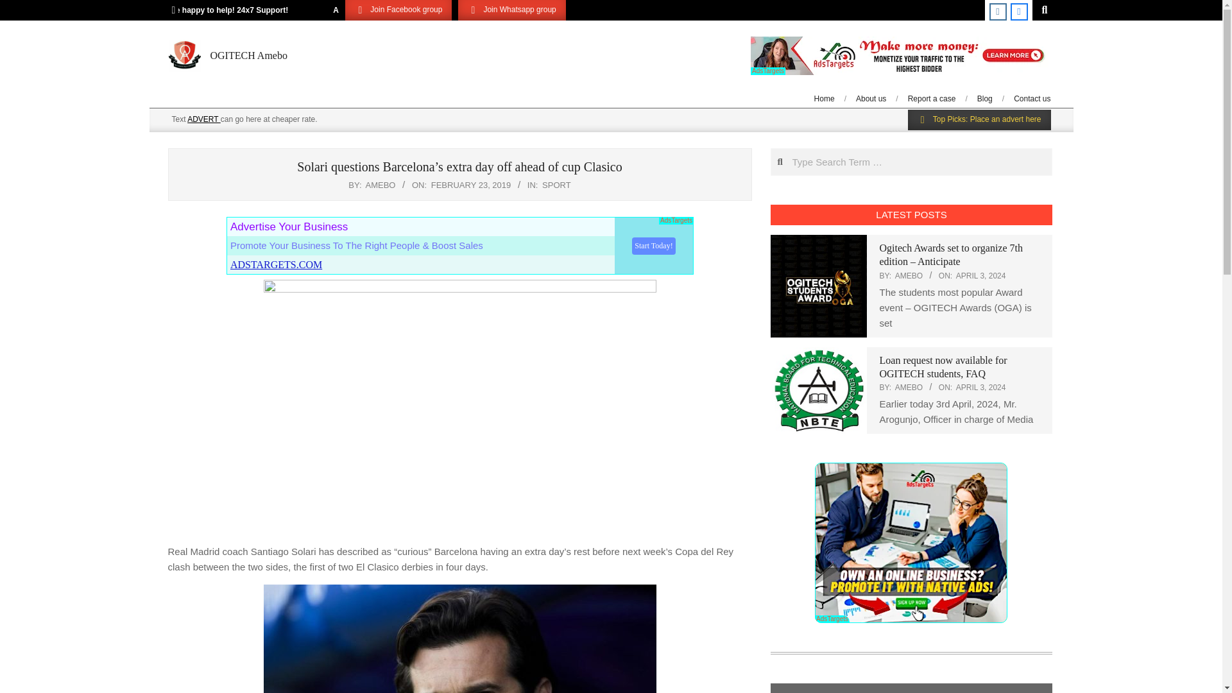 The width and height of the screenshot is (1232, 693). Describe the element at coordinates (203, 119) in the screenshot. I see `ADVERT` at that location.